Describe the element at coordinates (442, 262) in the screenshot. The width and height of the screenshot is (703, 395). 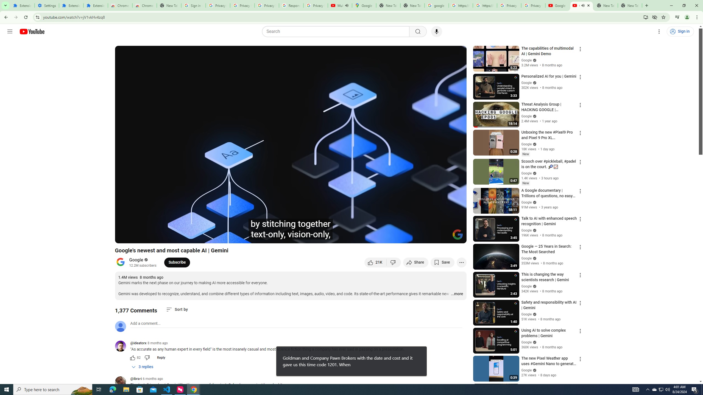
I see `Save to playlist` at that location.